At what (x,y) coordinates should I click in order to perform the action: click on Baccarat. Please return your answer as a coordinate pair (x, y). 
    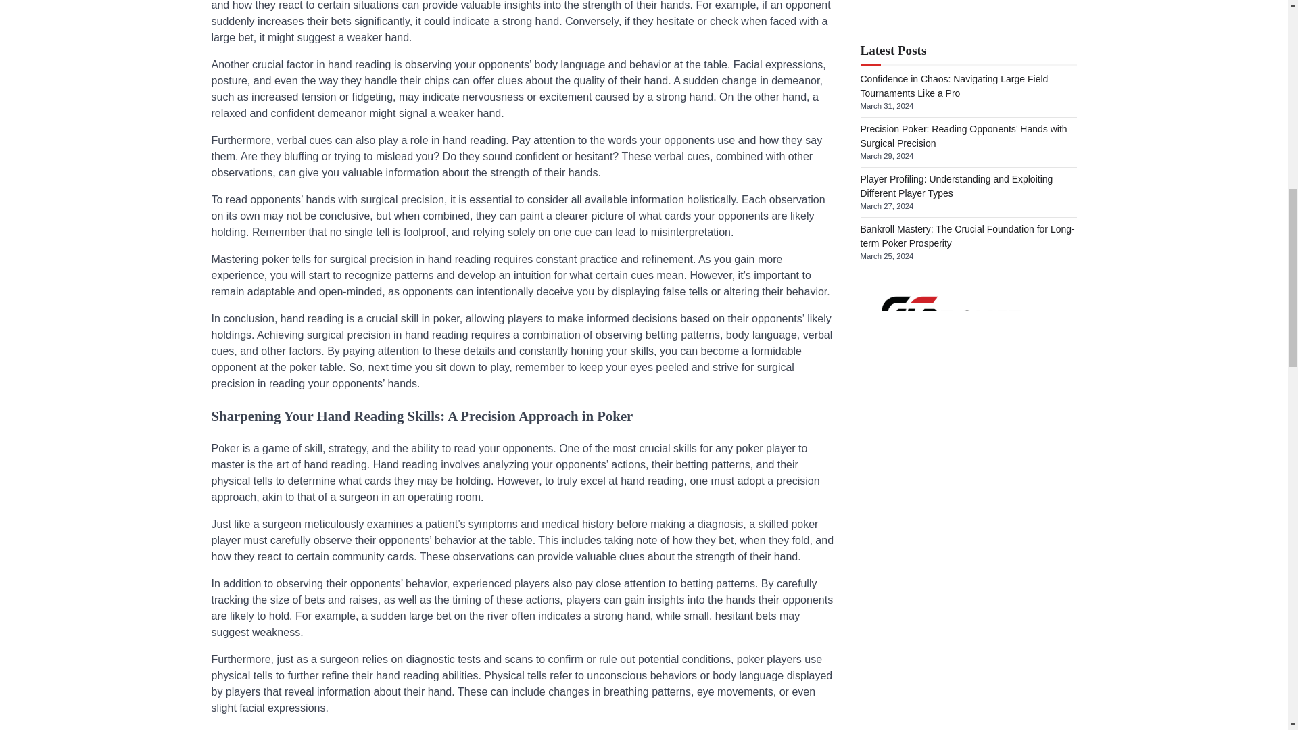
    Looking at the image, I should click on (878, 420).